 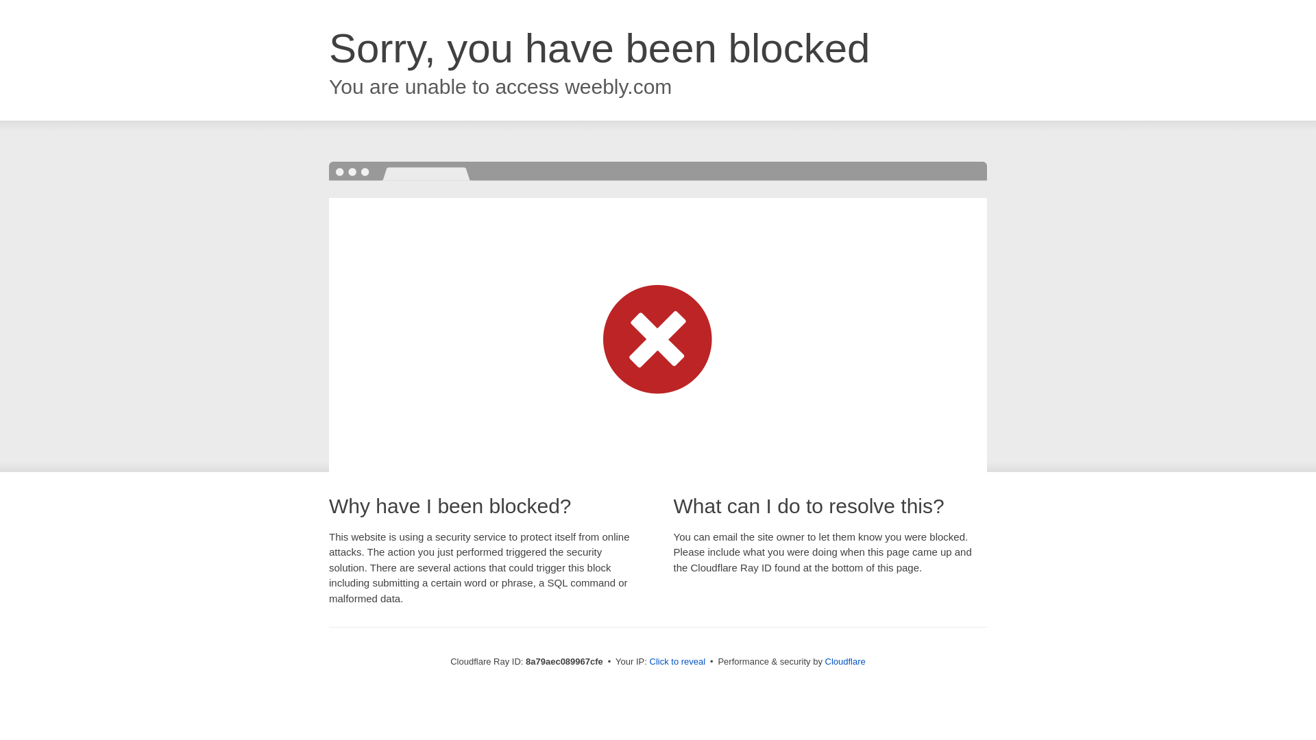 I want to click on Click to reveal, so click(x=677, y=662).